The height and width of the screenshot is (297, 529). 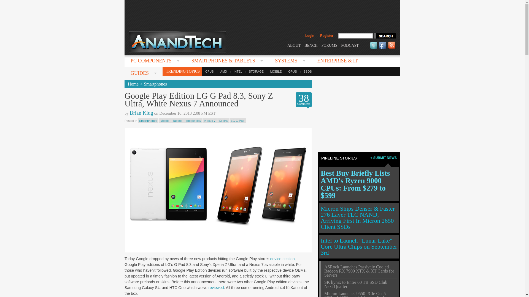 I want to click on search, so click(x=385, y=36).